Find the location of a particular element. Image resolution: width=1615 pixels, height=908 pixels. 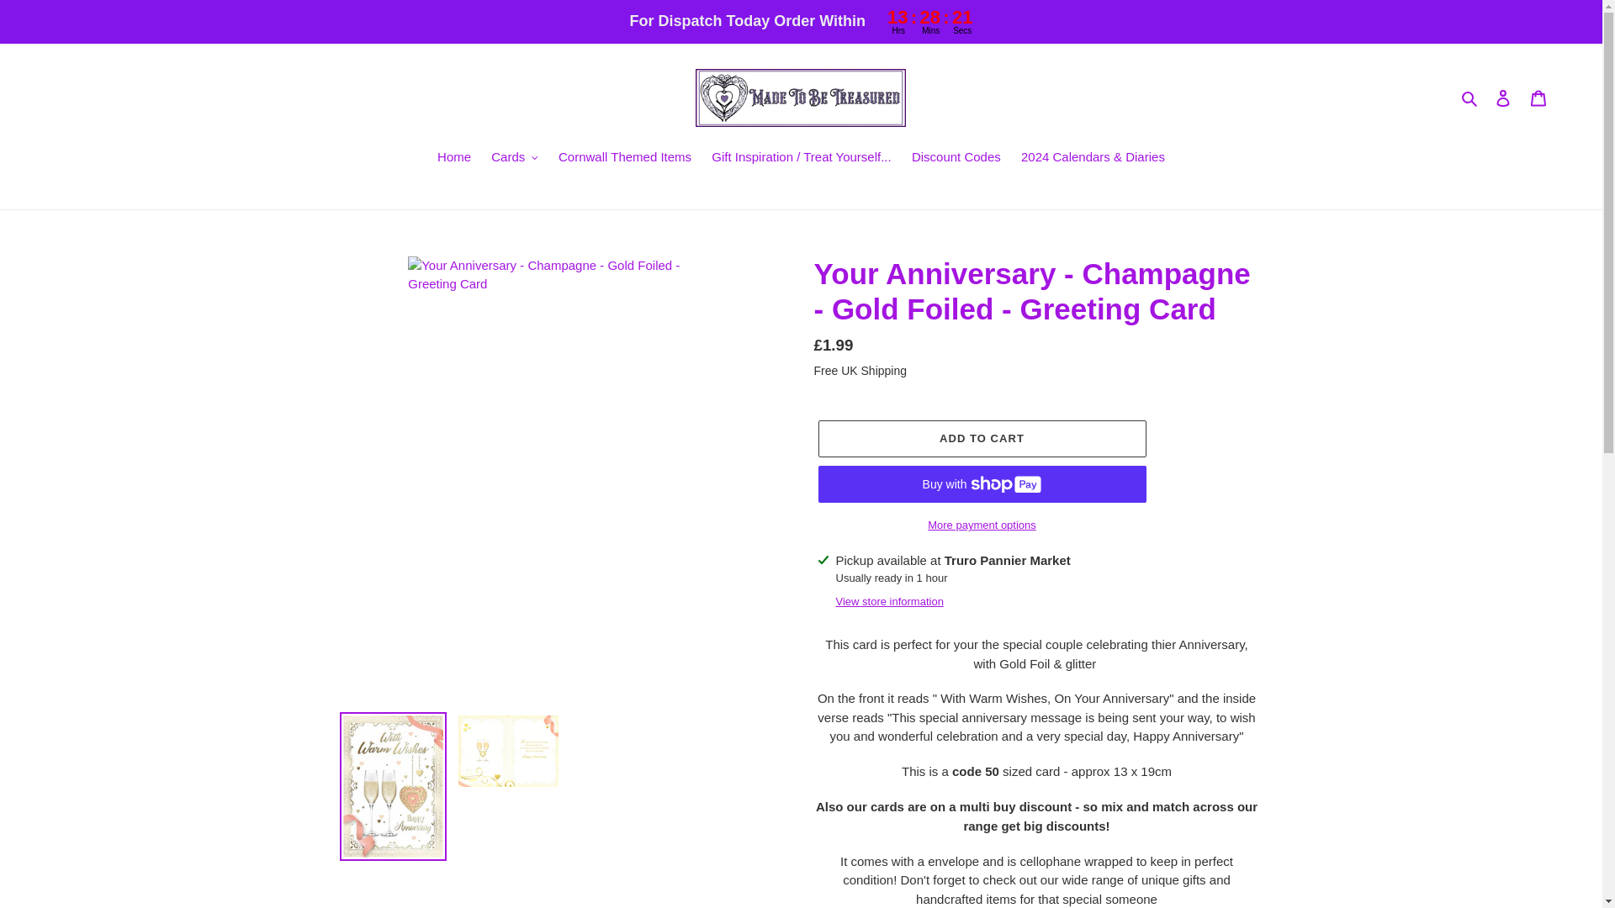

Log in is located at coordinates (1503, 98).